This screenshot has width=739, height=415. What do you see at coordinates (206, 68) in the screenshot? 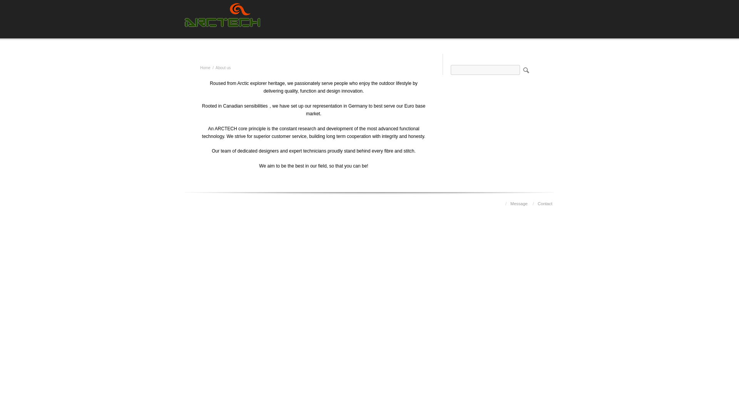
I see `Home` at bounding box center [206, 68].